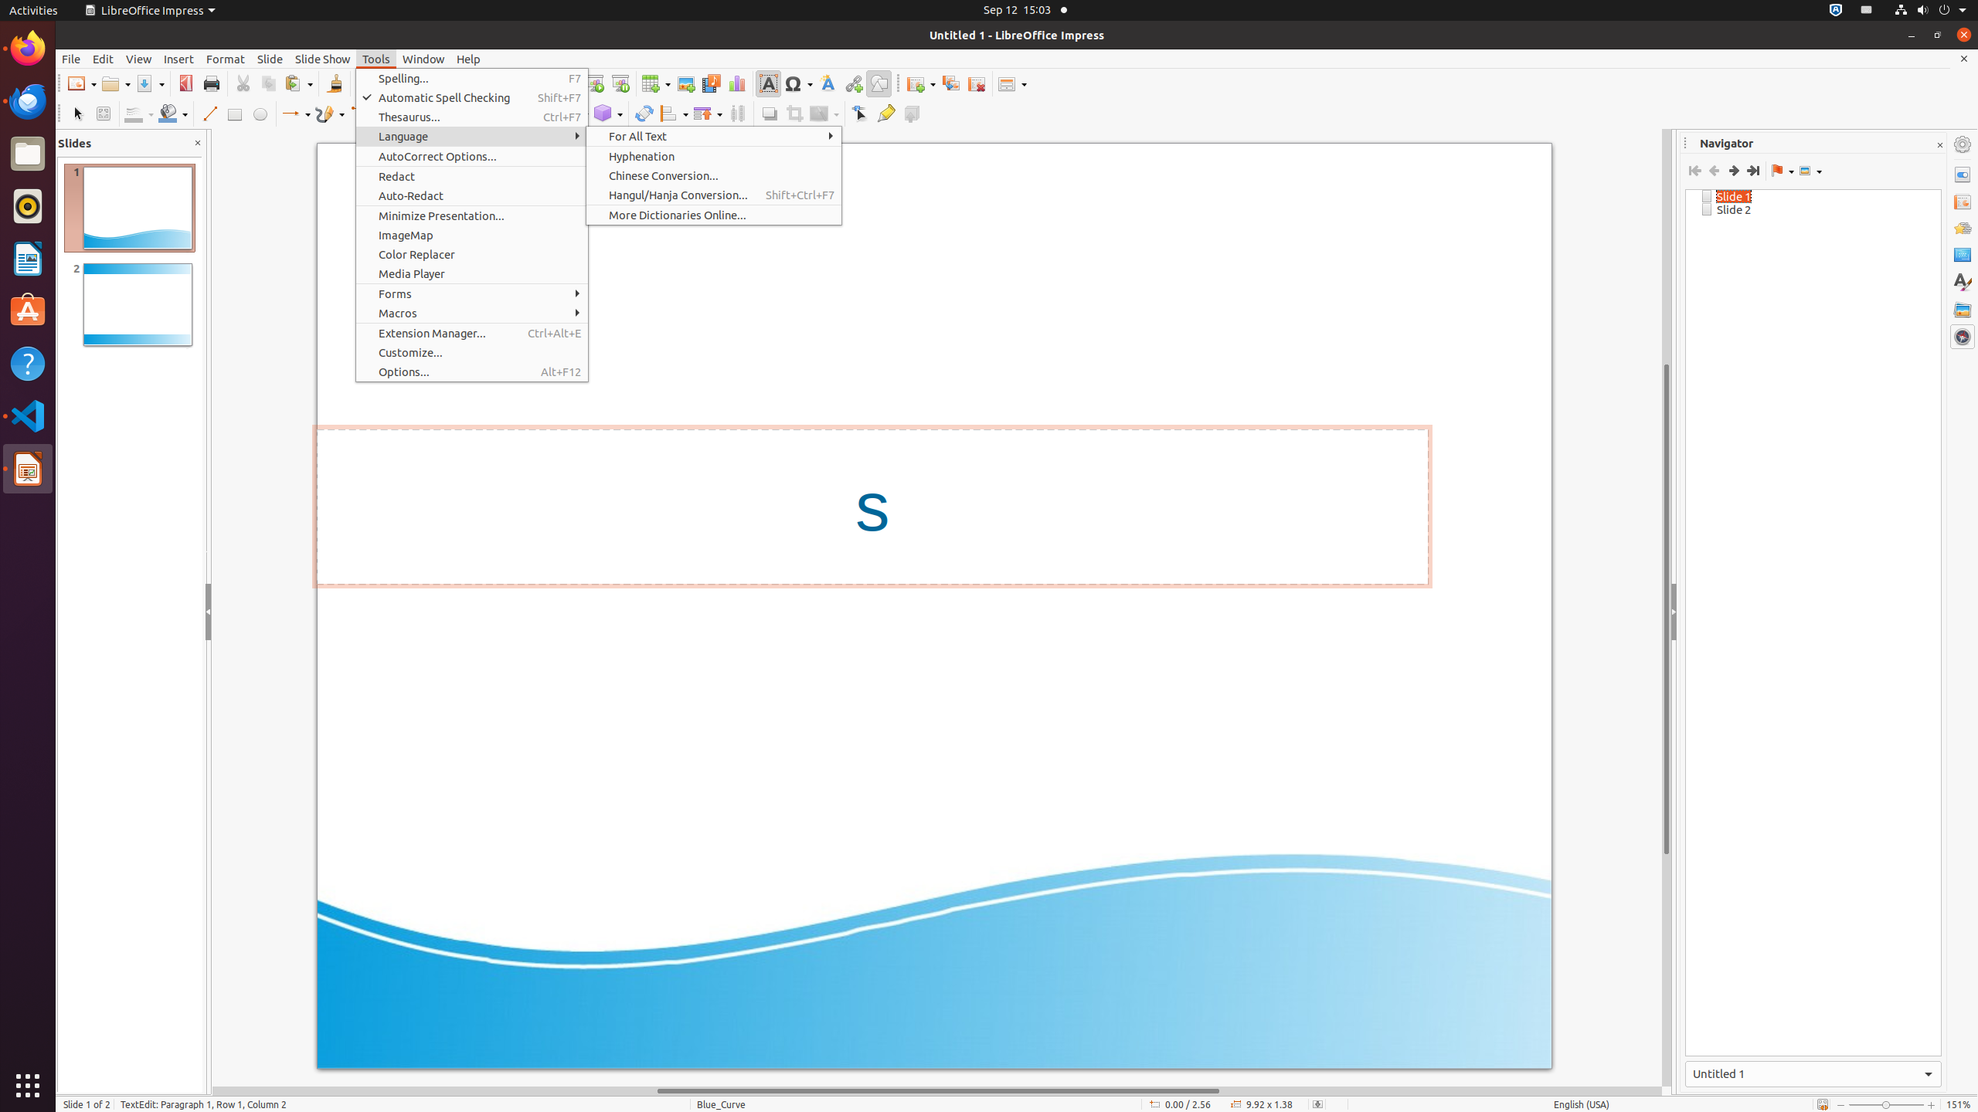 Image resolution: width=1978 pixels, height=1112 pixels. I want to click on LibreOffice Impress, so click(150, 11).